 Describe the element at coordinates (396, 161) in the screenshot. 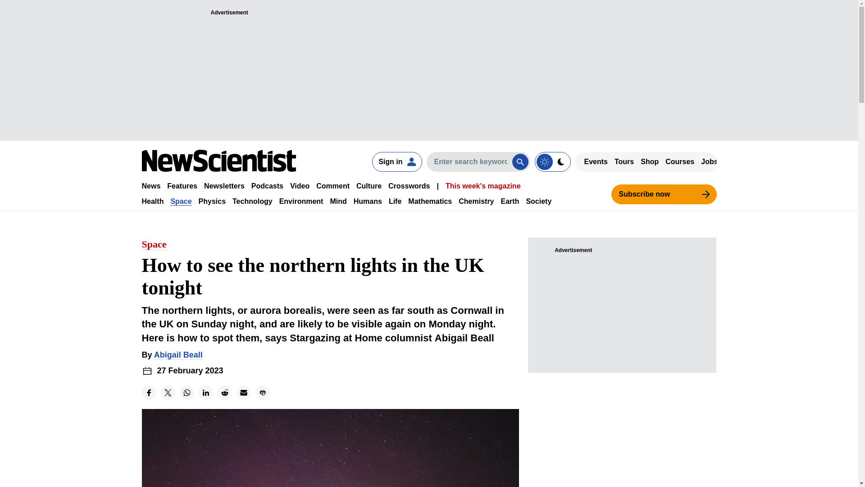

I see `Sign in` at that location.